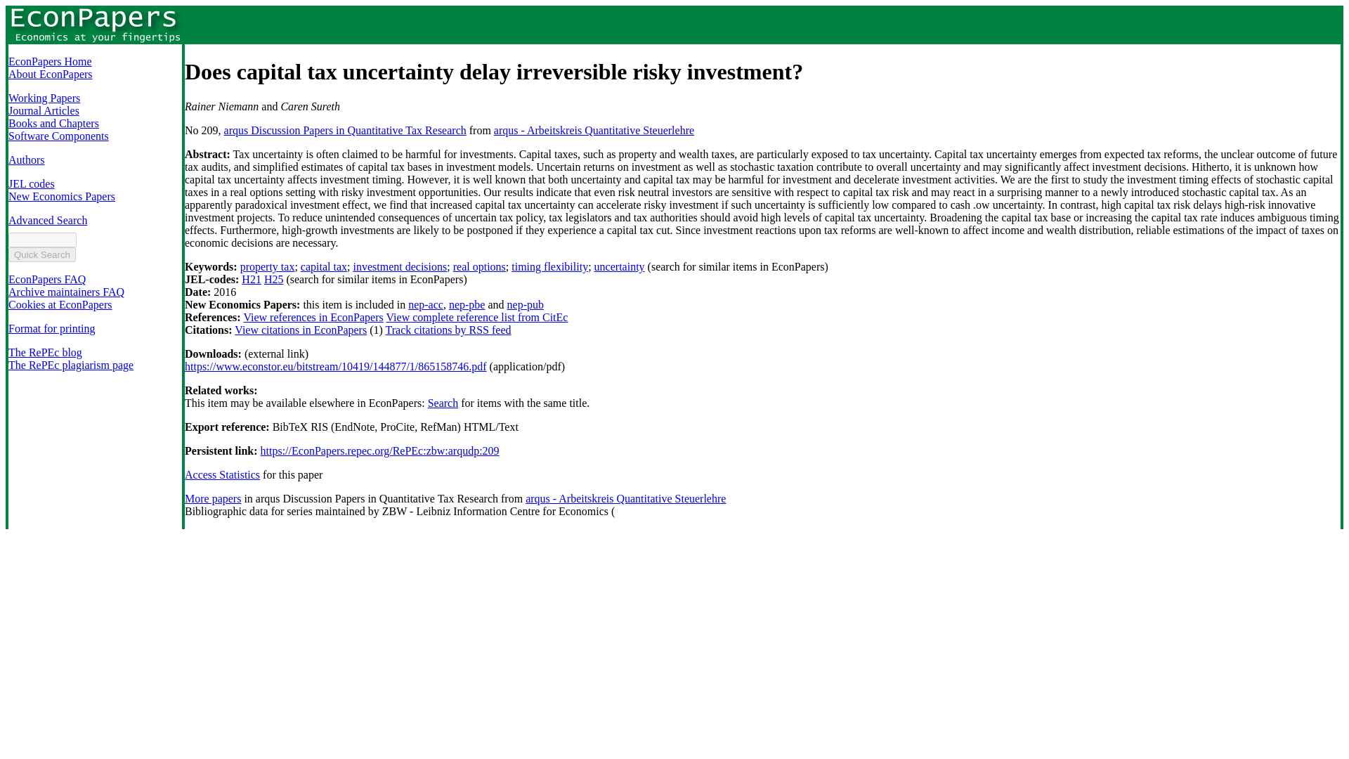 The image size is (1349, 759). Describe the element at coordinates (41, 254) in the screenshot. I see `Quick Search` at that location.